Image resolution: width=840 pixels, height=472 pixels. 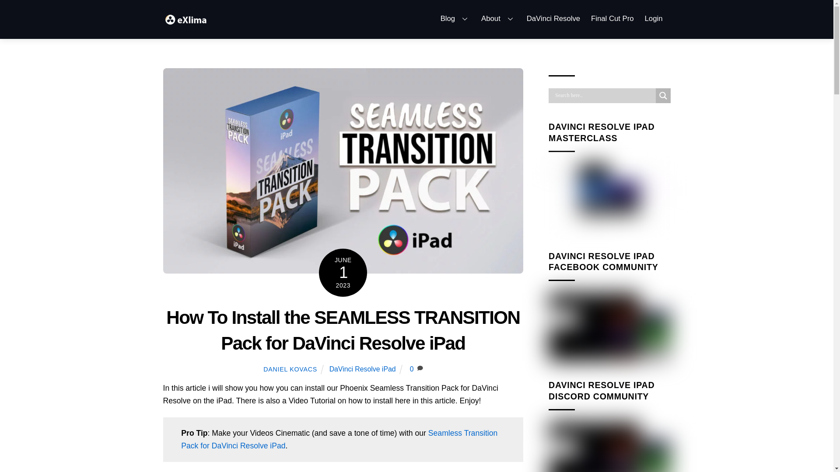 I want to click on DANIEL KOVACS, so click(x=654, y=18).